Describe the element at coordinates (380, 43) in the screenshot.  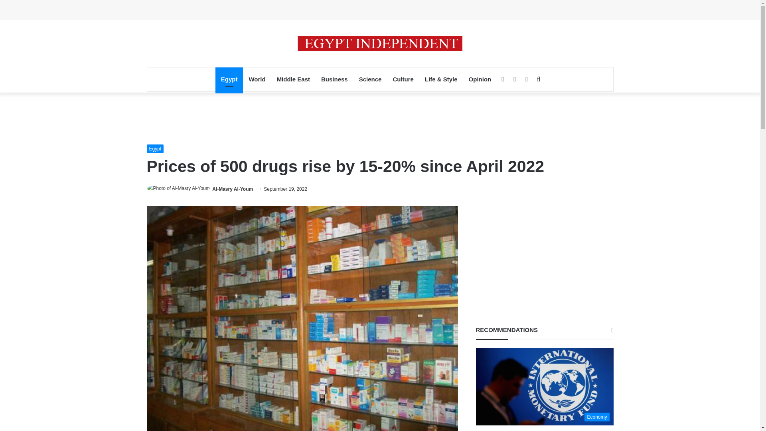
I see `Egypt Independent` at that location.